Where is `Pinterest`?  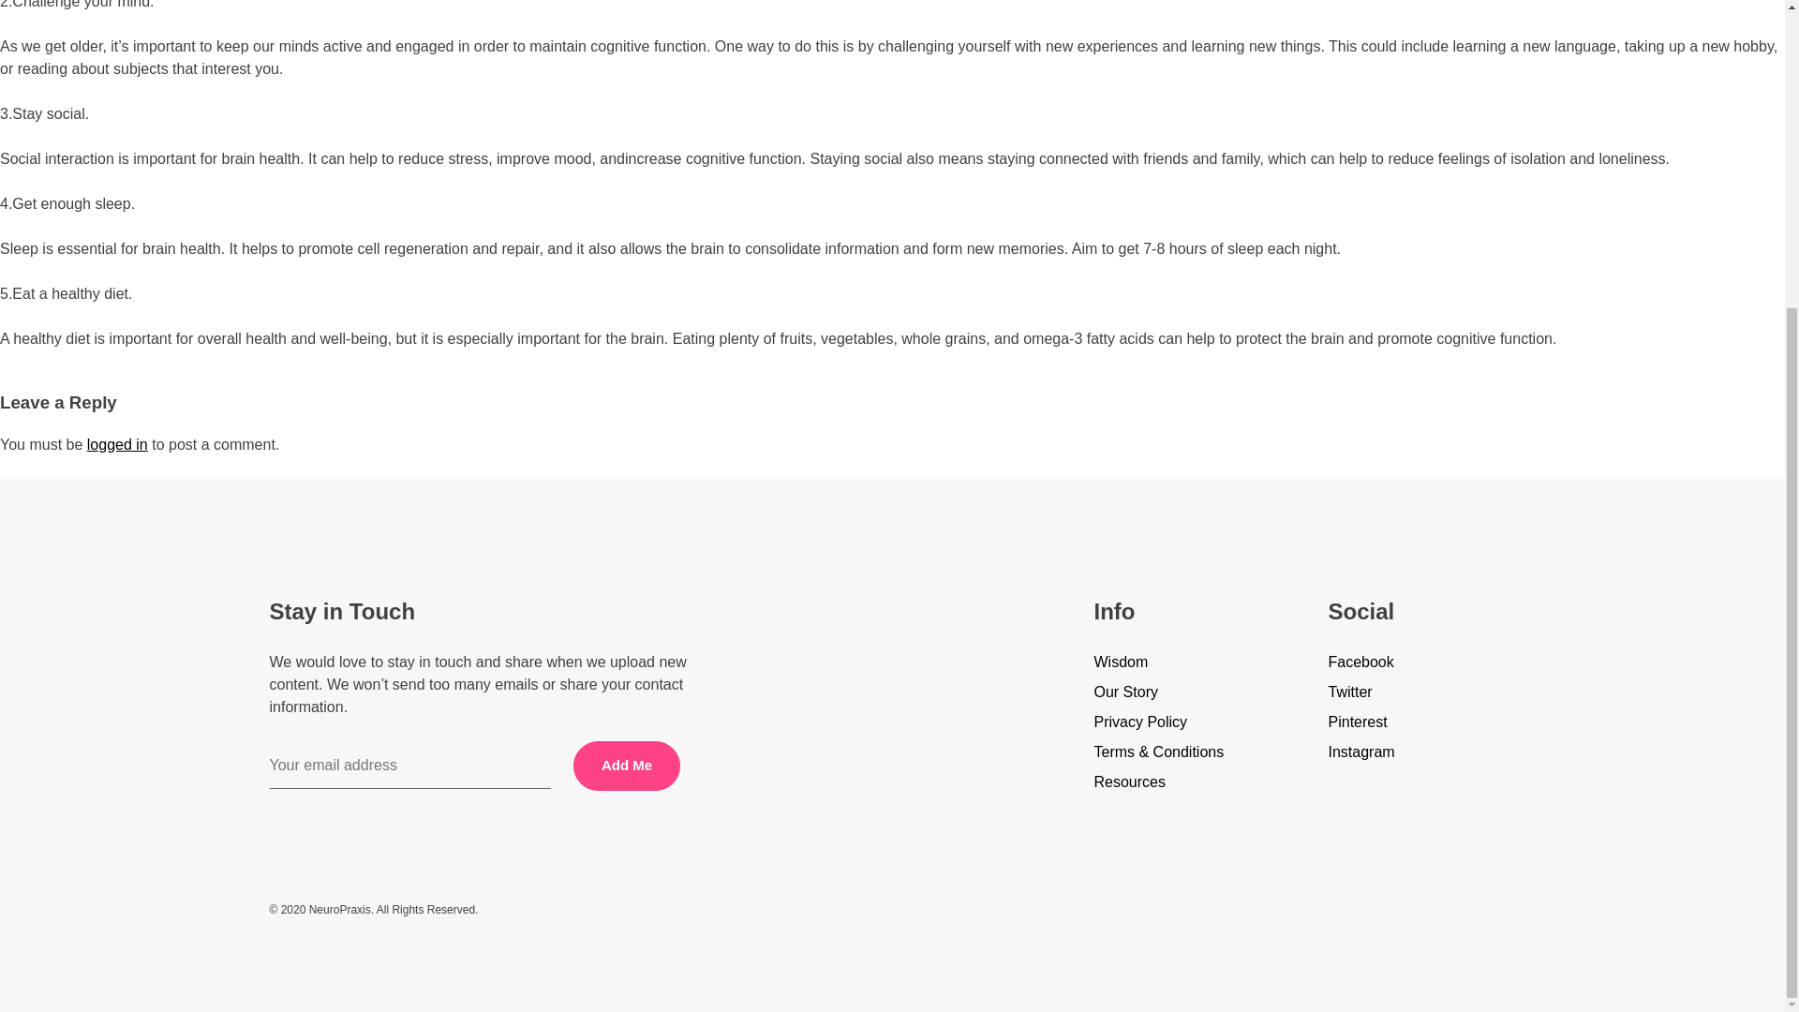
Pinterest is located at coordinates (1422, 722).